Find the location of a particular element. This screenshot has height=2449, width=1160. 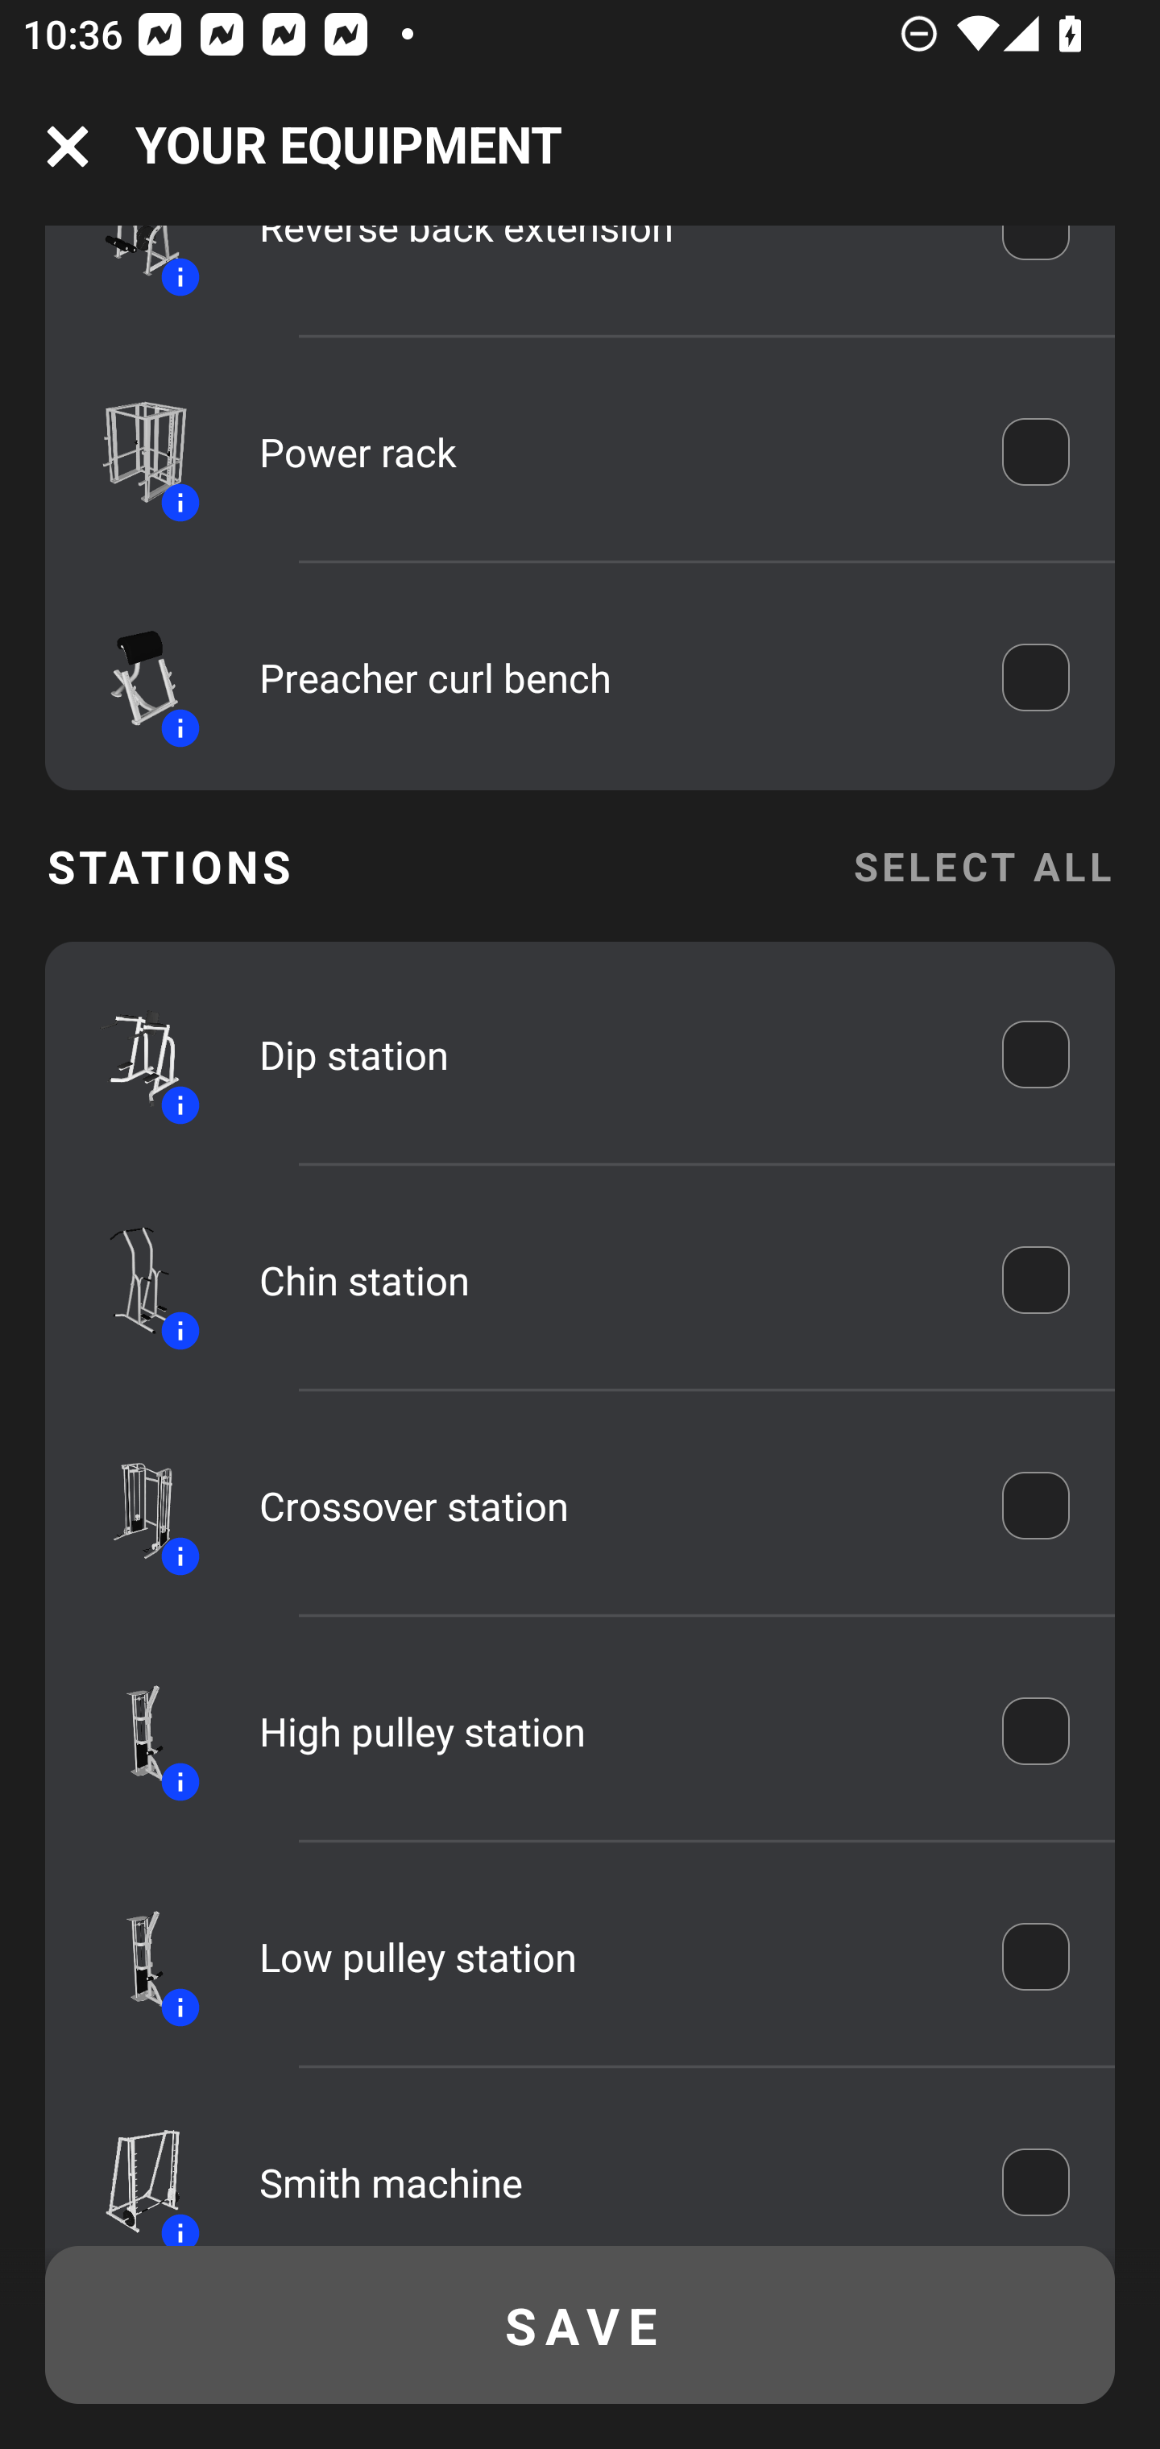

Equipment icon Information icon is located at coordinates (130, 1505).